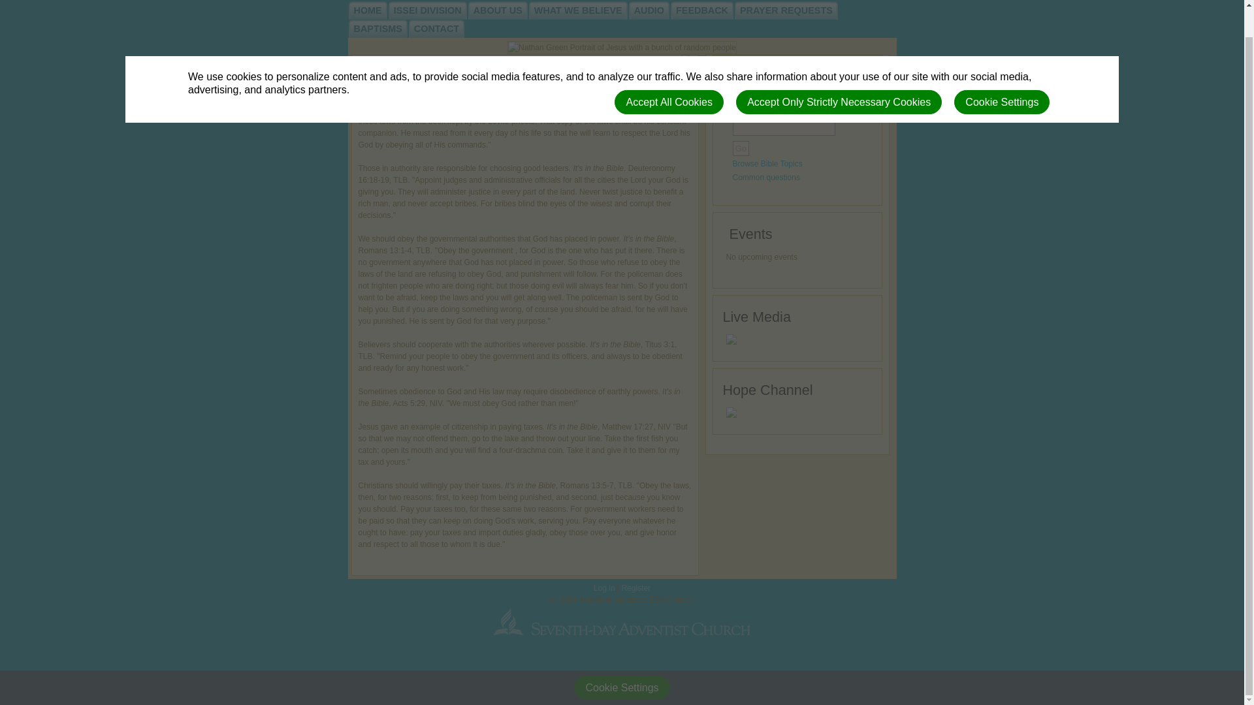 This screenshot has height=705, width=1254. Describe the element at coordinates (622, 687) in the screenshot. I see `Cookie Settings` at that location.